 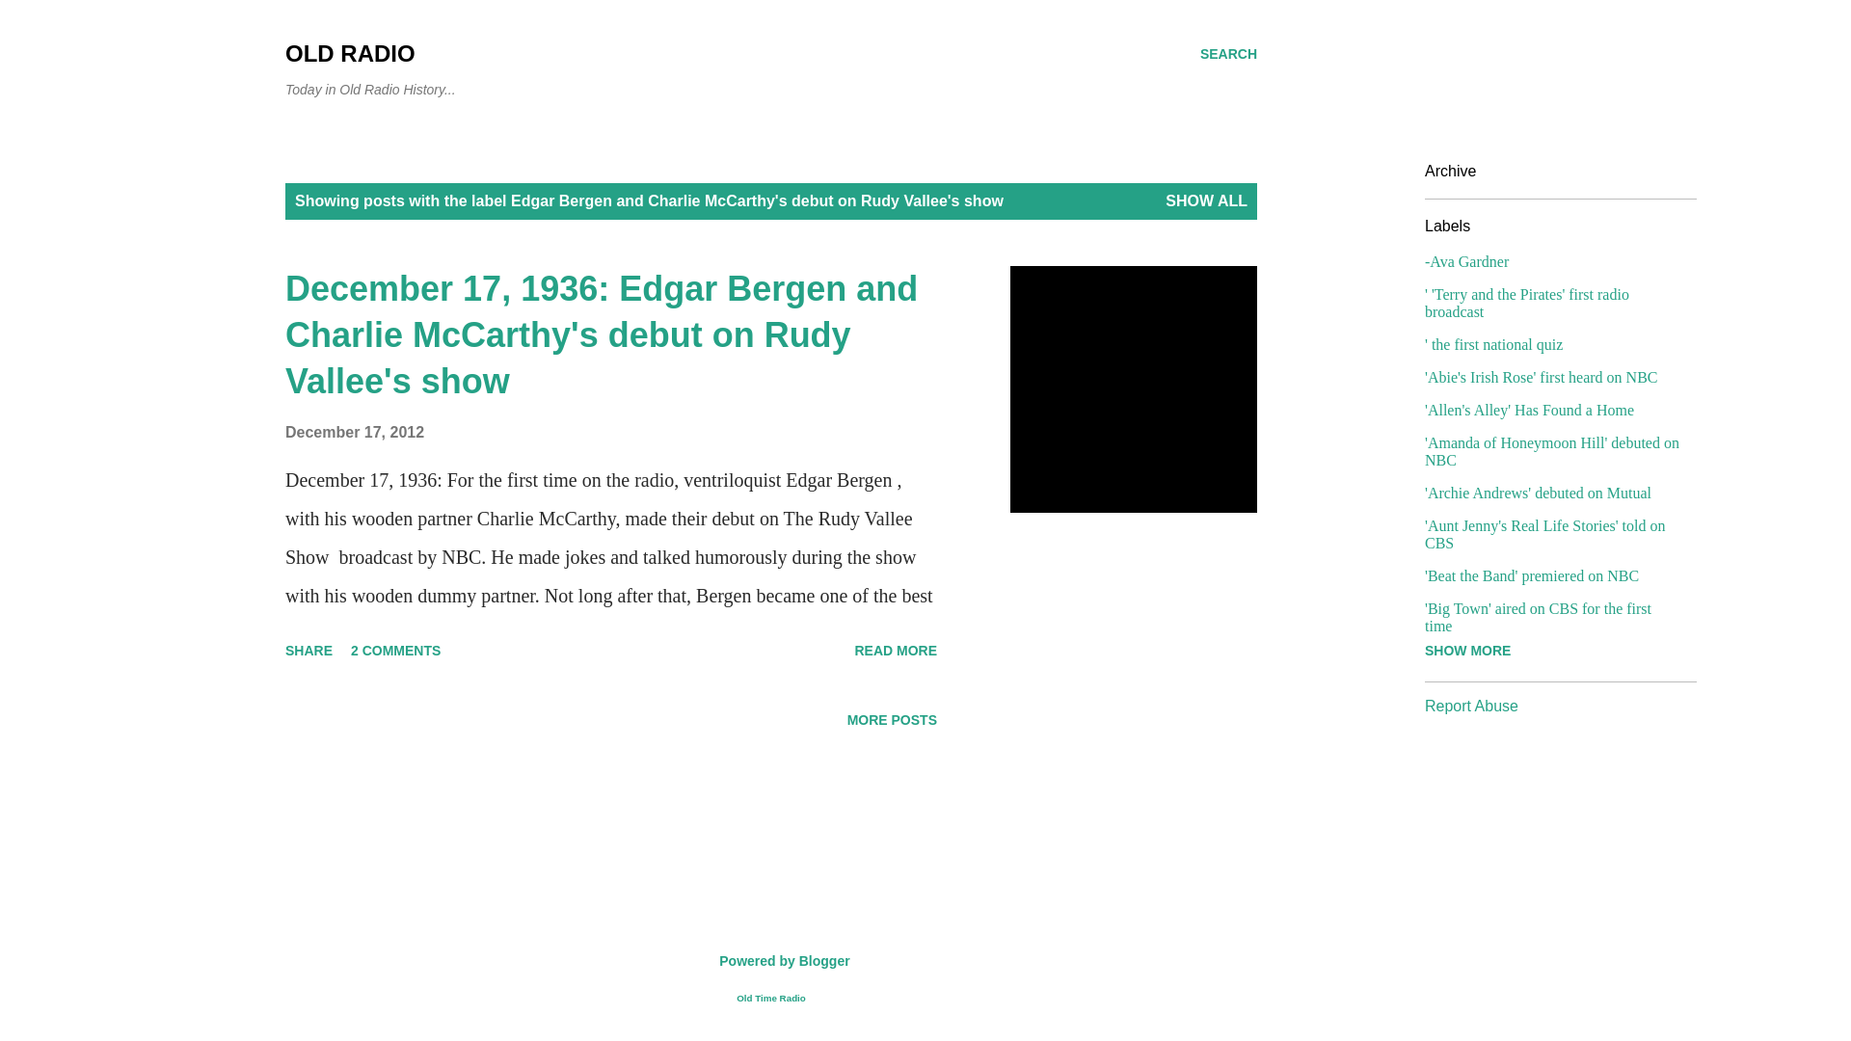 I want to click on More posts, so click(x=892, y=719).